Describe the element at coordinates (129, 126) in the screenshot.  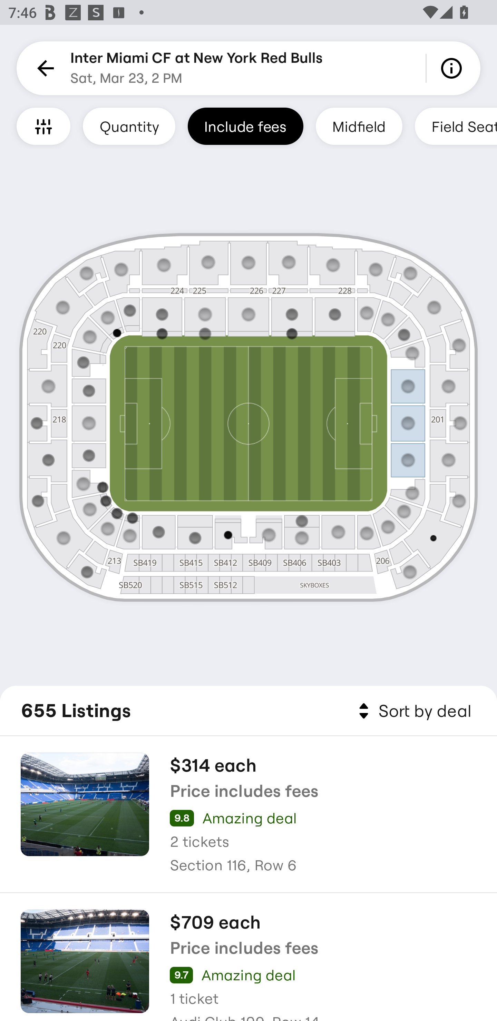
I see `Quantity` at that location.